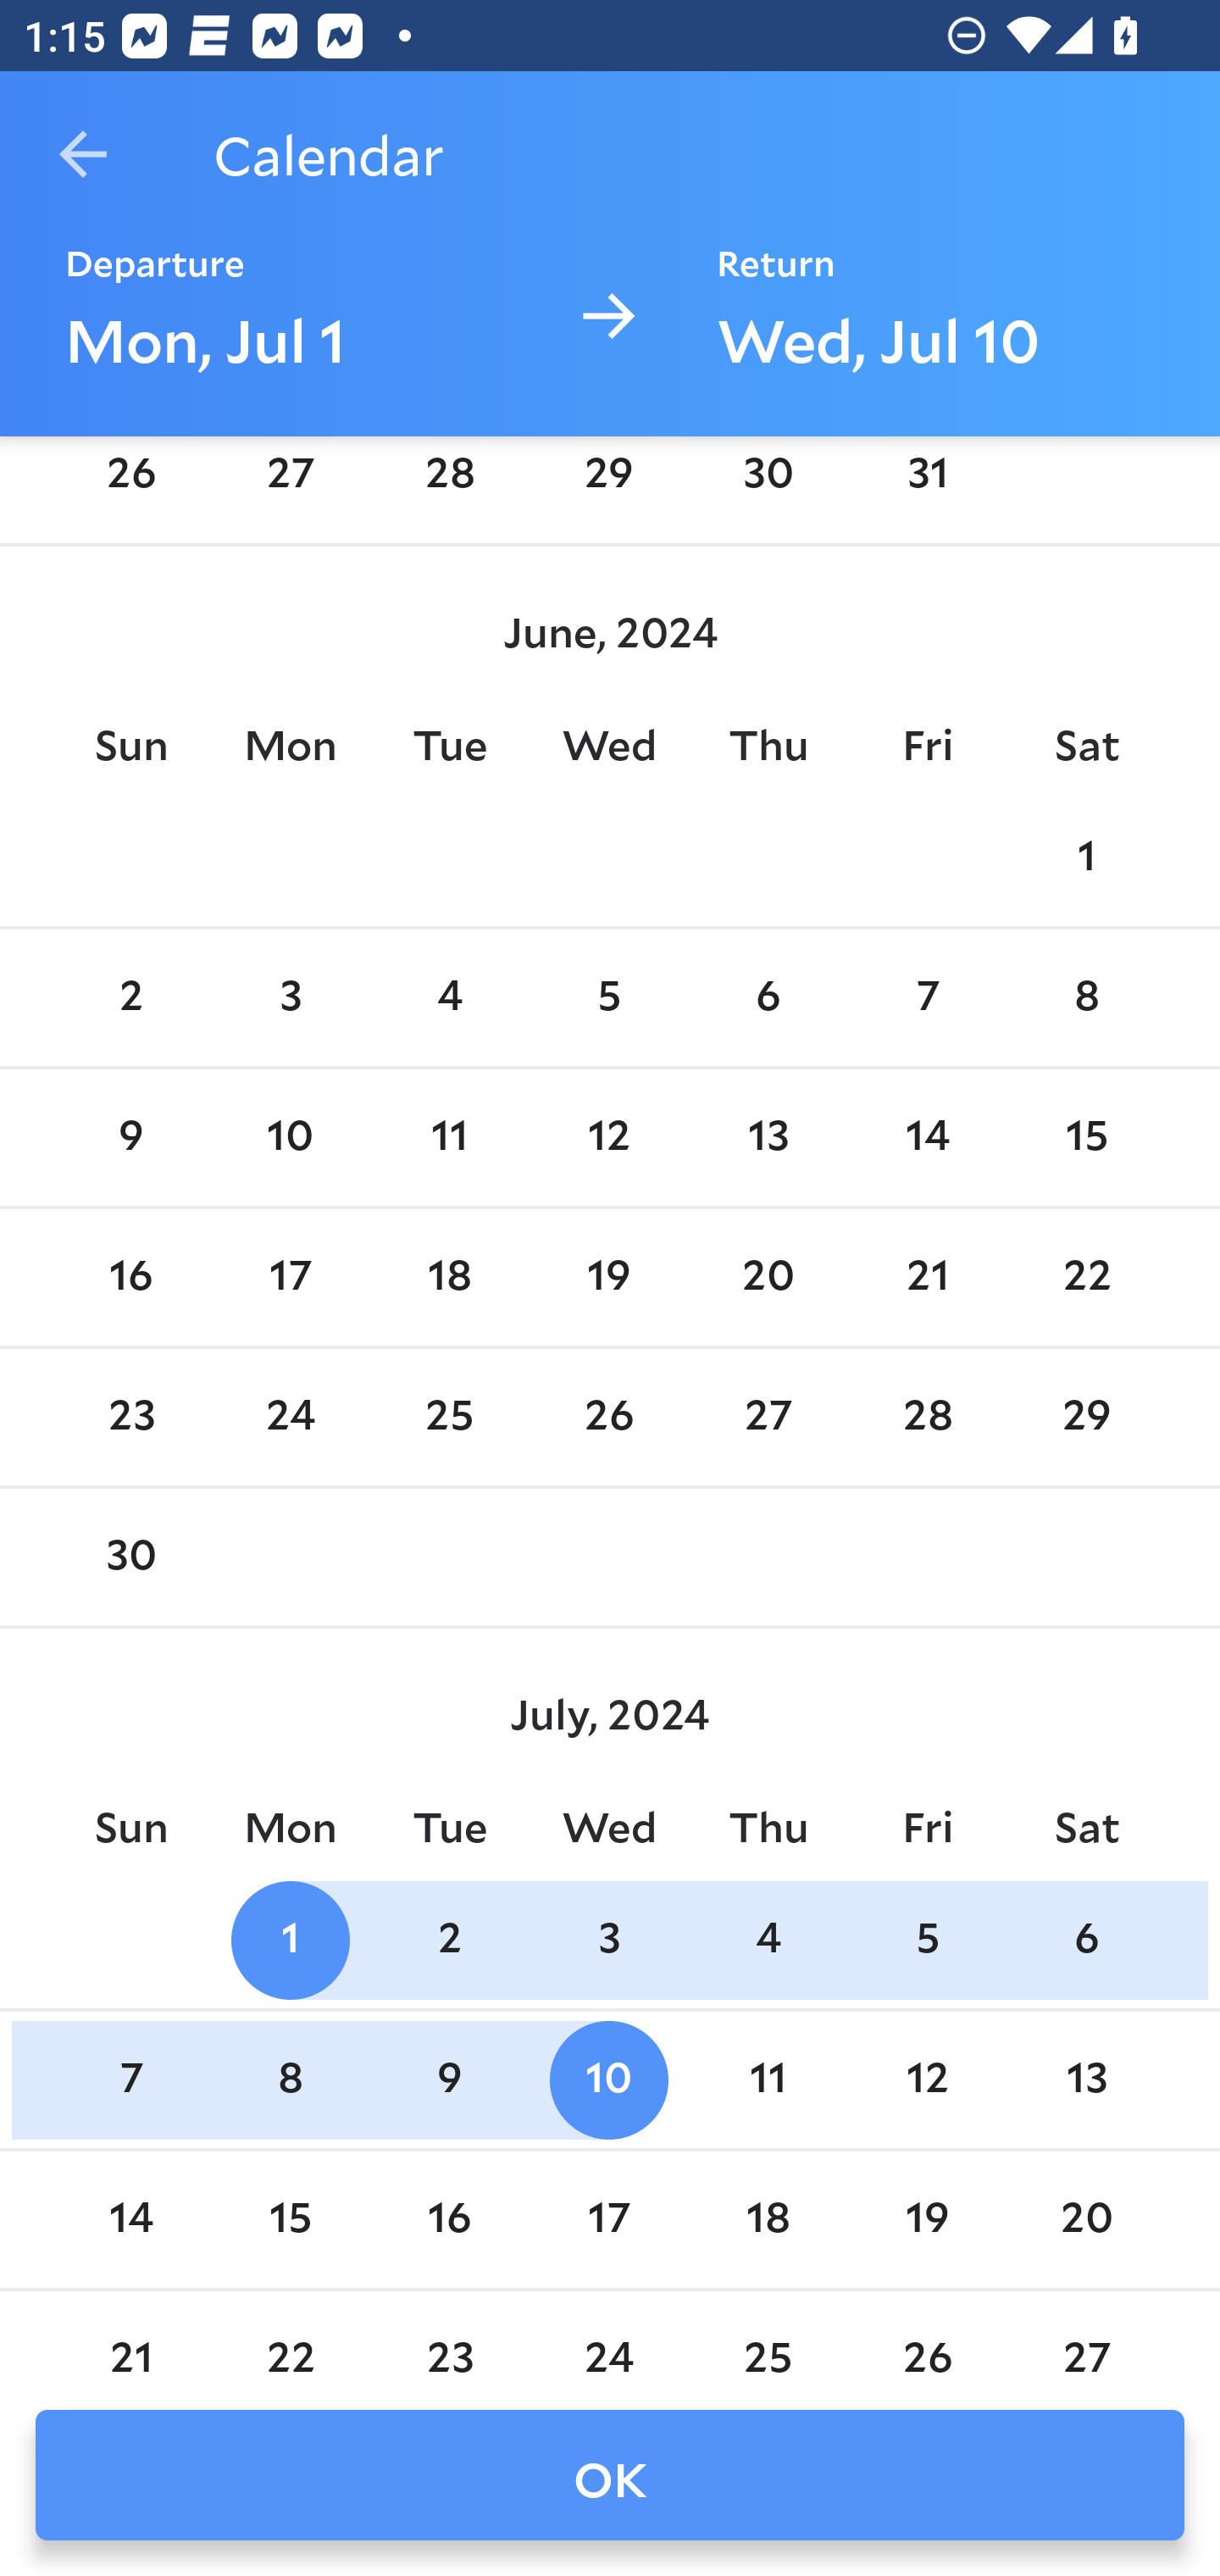  I want to click on 27, so click(1086, 2337).